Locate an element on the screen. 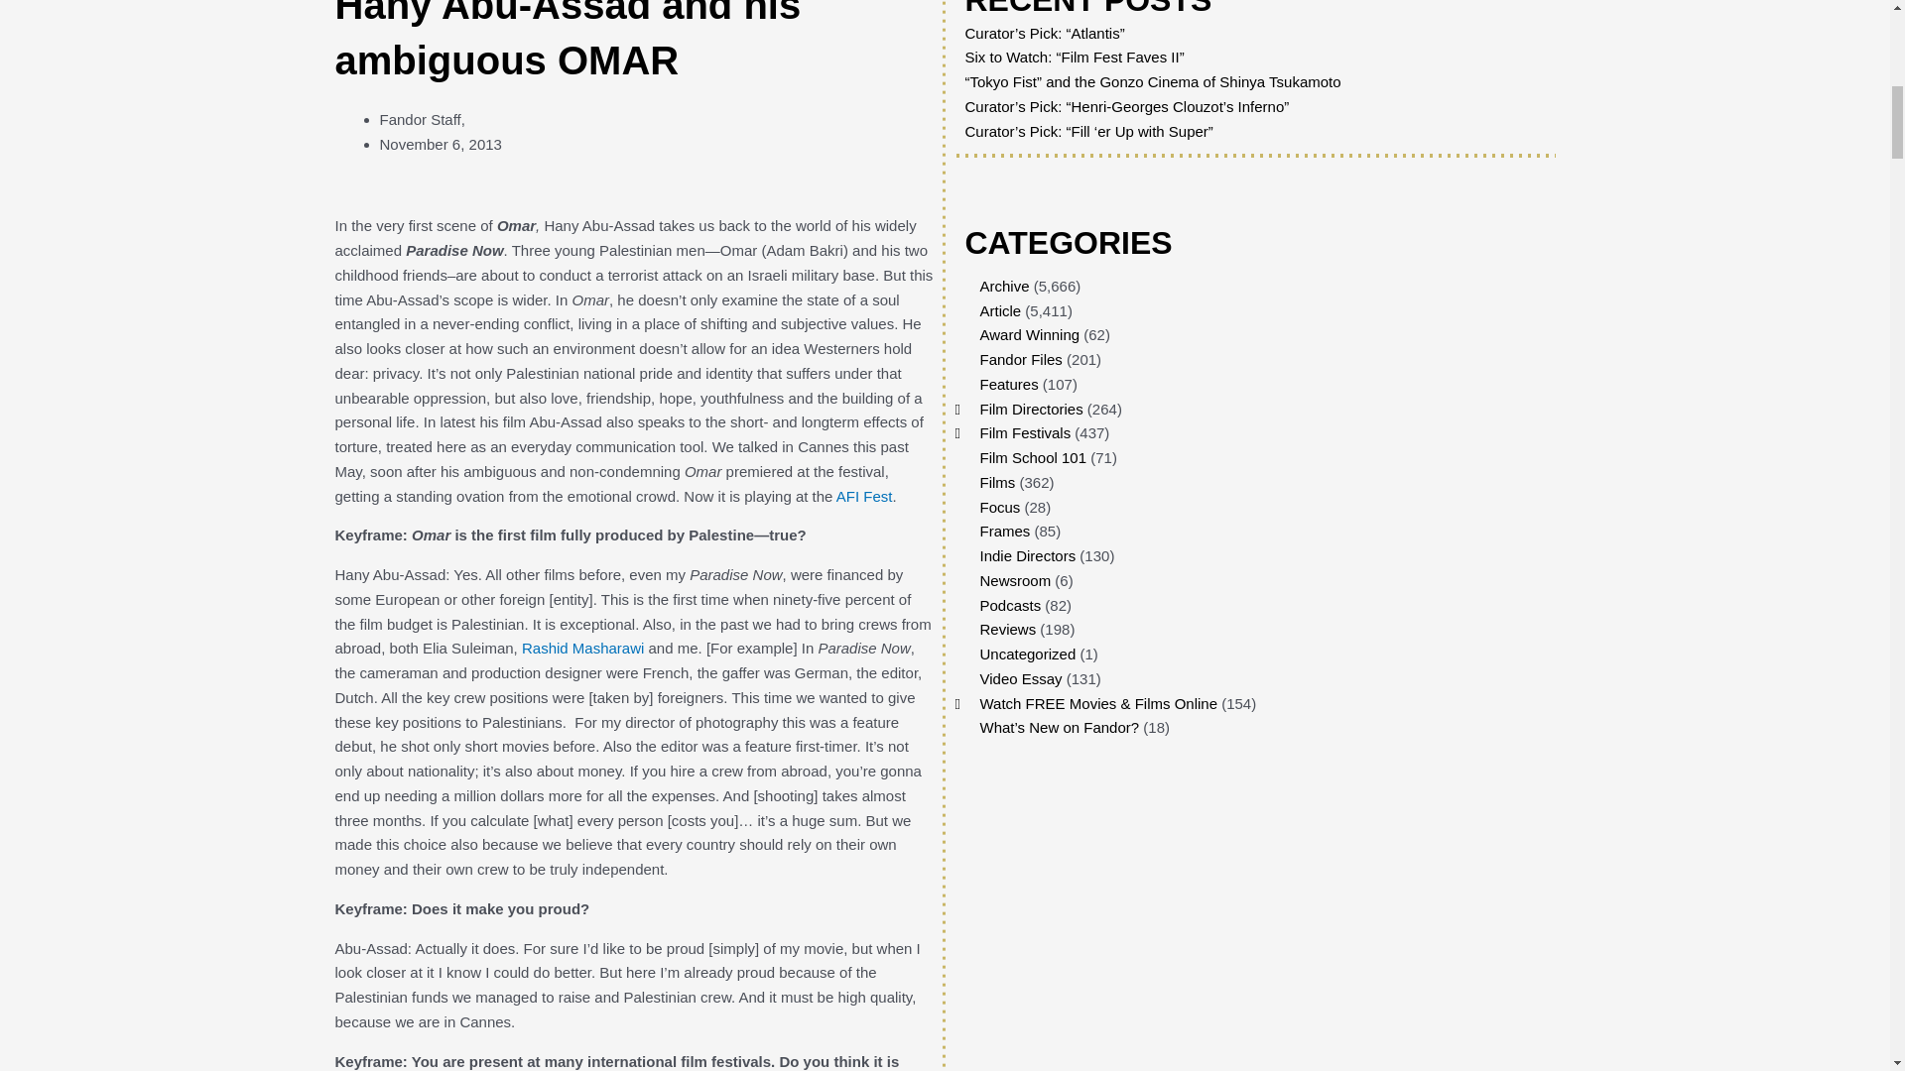 This screenshot has width=1905, height=1071. Film Festivals is located at coordinates (1026, 432).